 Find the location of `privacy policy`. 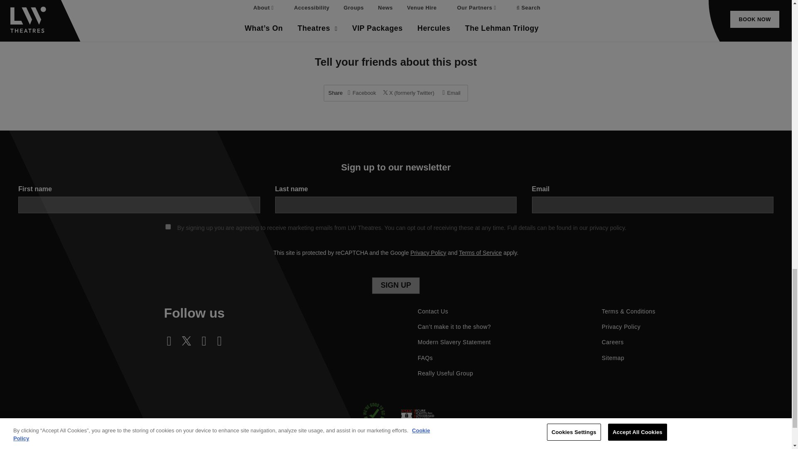

privacy policy is located at coordinates (607, 228).